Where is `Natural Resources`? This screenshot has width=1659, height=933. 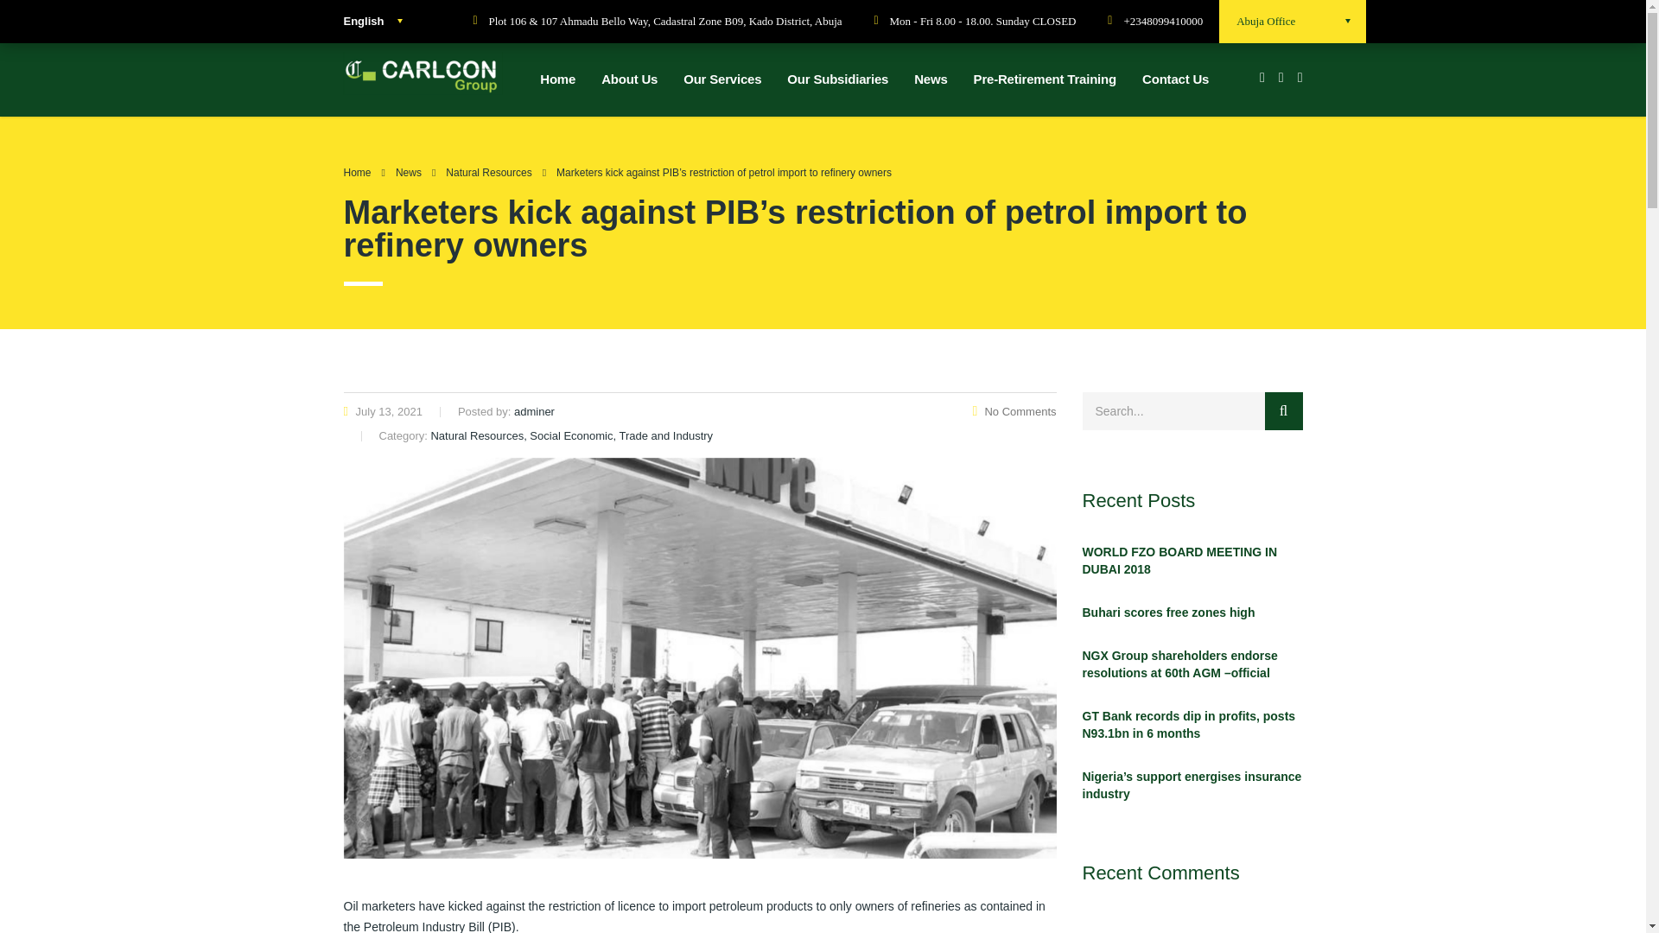 Natural Resources is located at coordinates (488, 173).